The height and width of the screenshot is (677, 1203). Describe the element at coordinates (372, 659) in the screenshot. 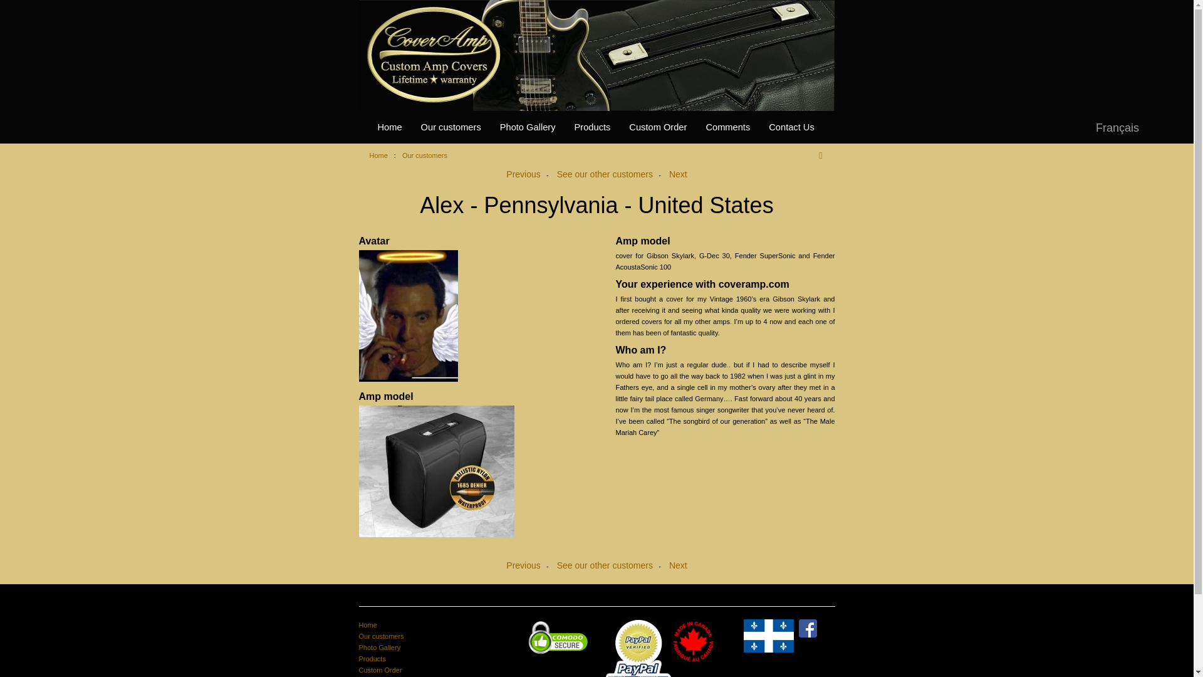

I see `Products` at that location.